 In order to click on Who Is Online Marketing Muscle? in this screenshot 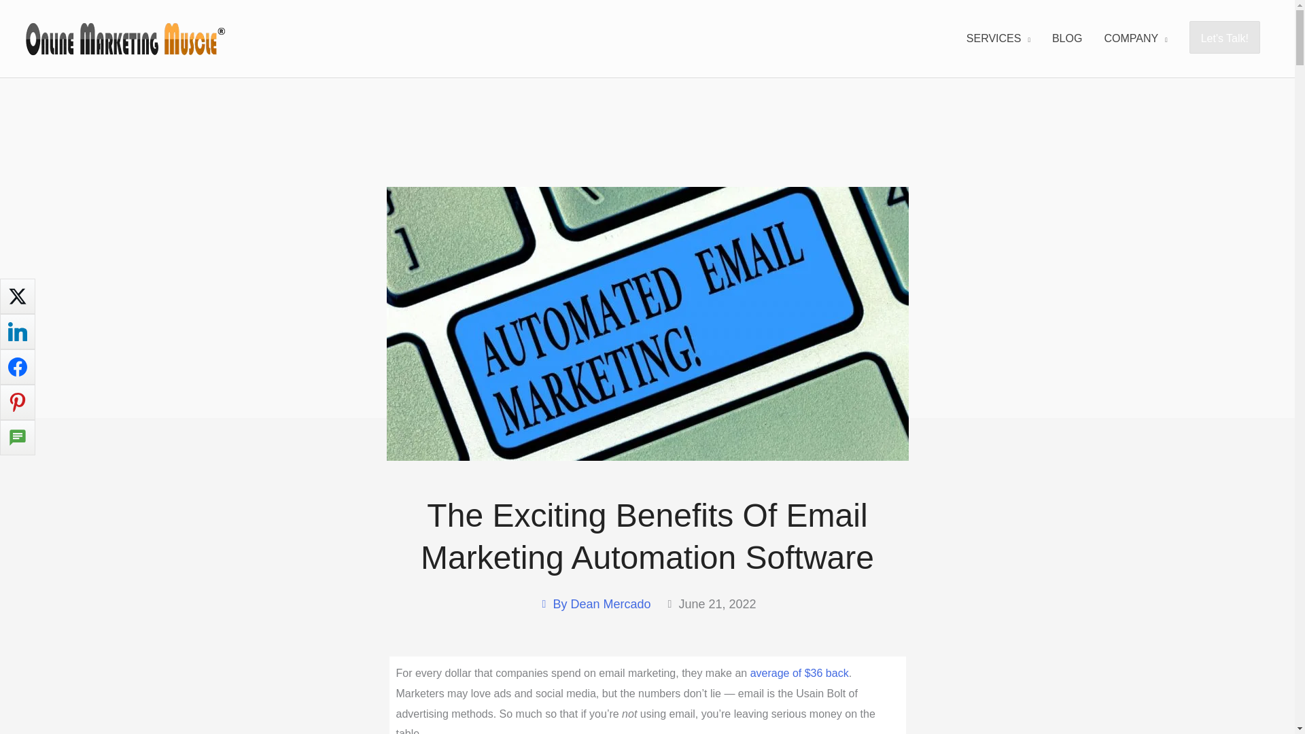, I will do `click(1135, 38)`.